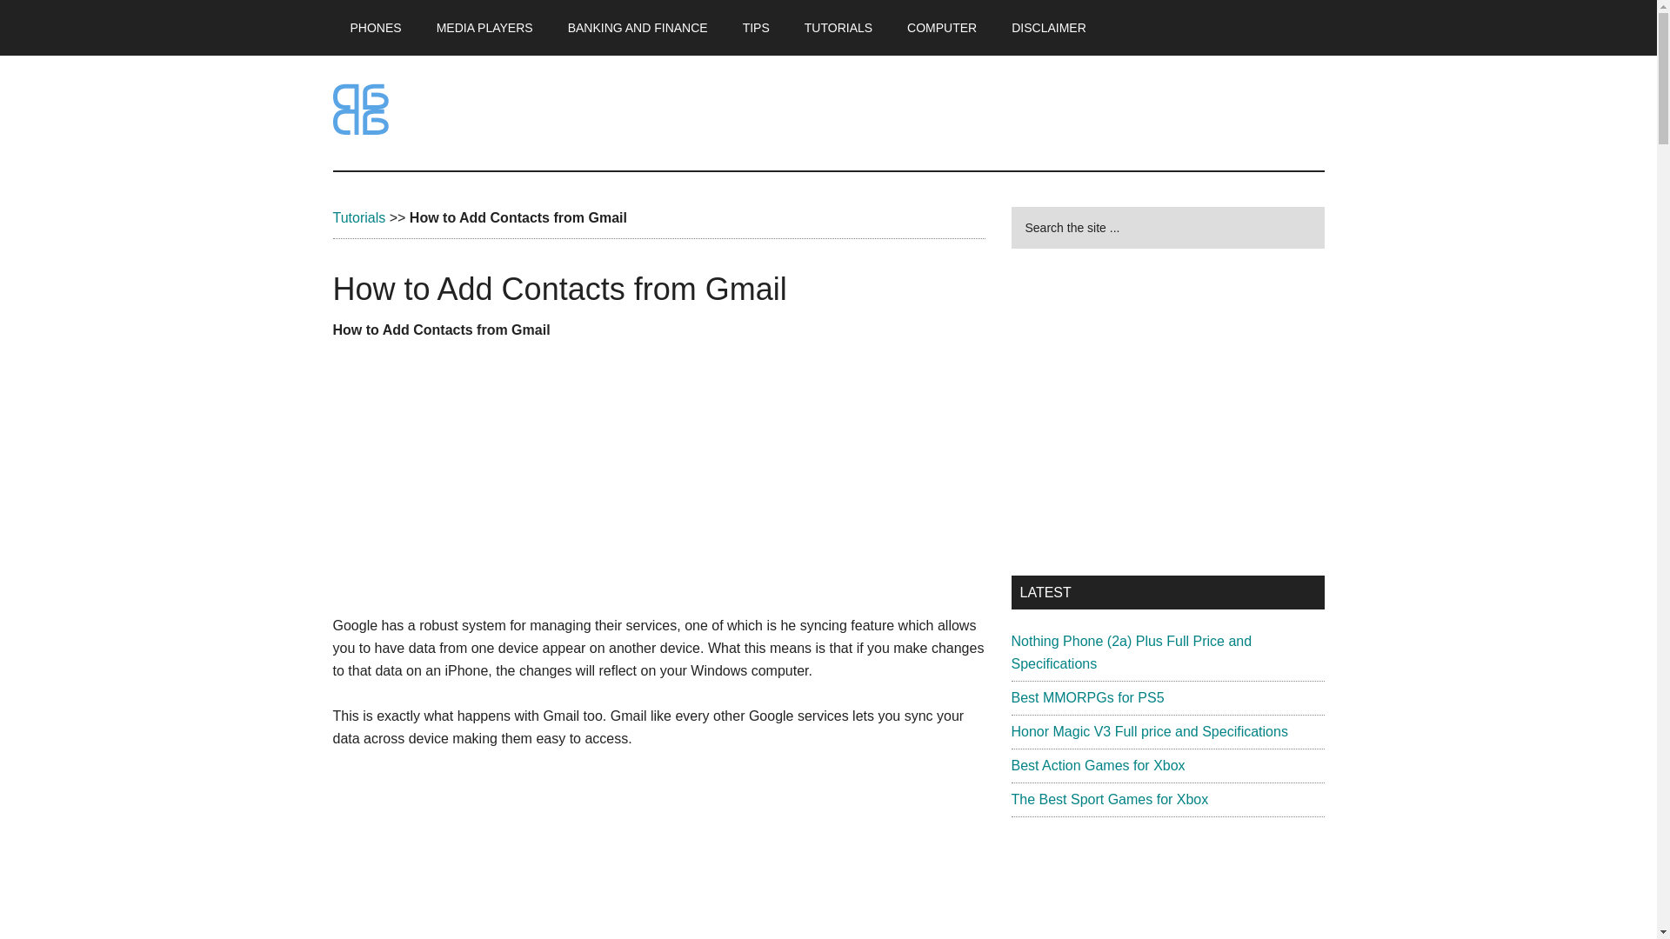  What do you see at coordinates (376, 28) in the screenshot?
I see `PHONES` at bounding box center [376, 28].